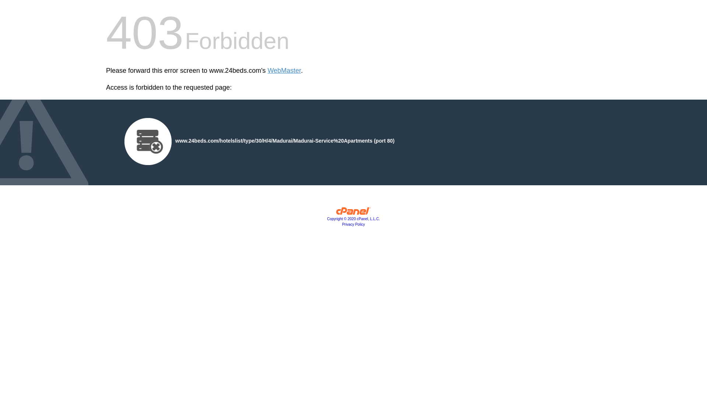 This screenshot has height=397, width=707. I want to click on Privacy Policy, so click(353, 224).